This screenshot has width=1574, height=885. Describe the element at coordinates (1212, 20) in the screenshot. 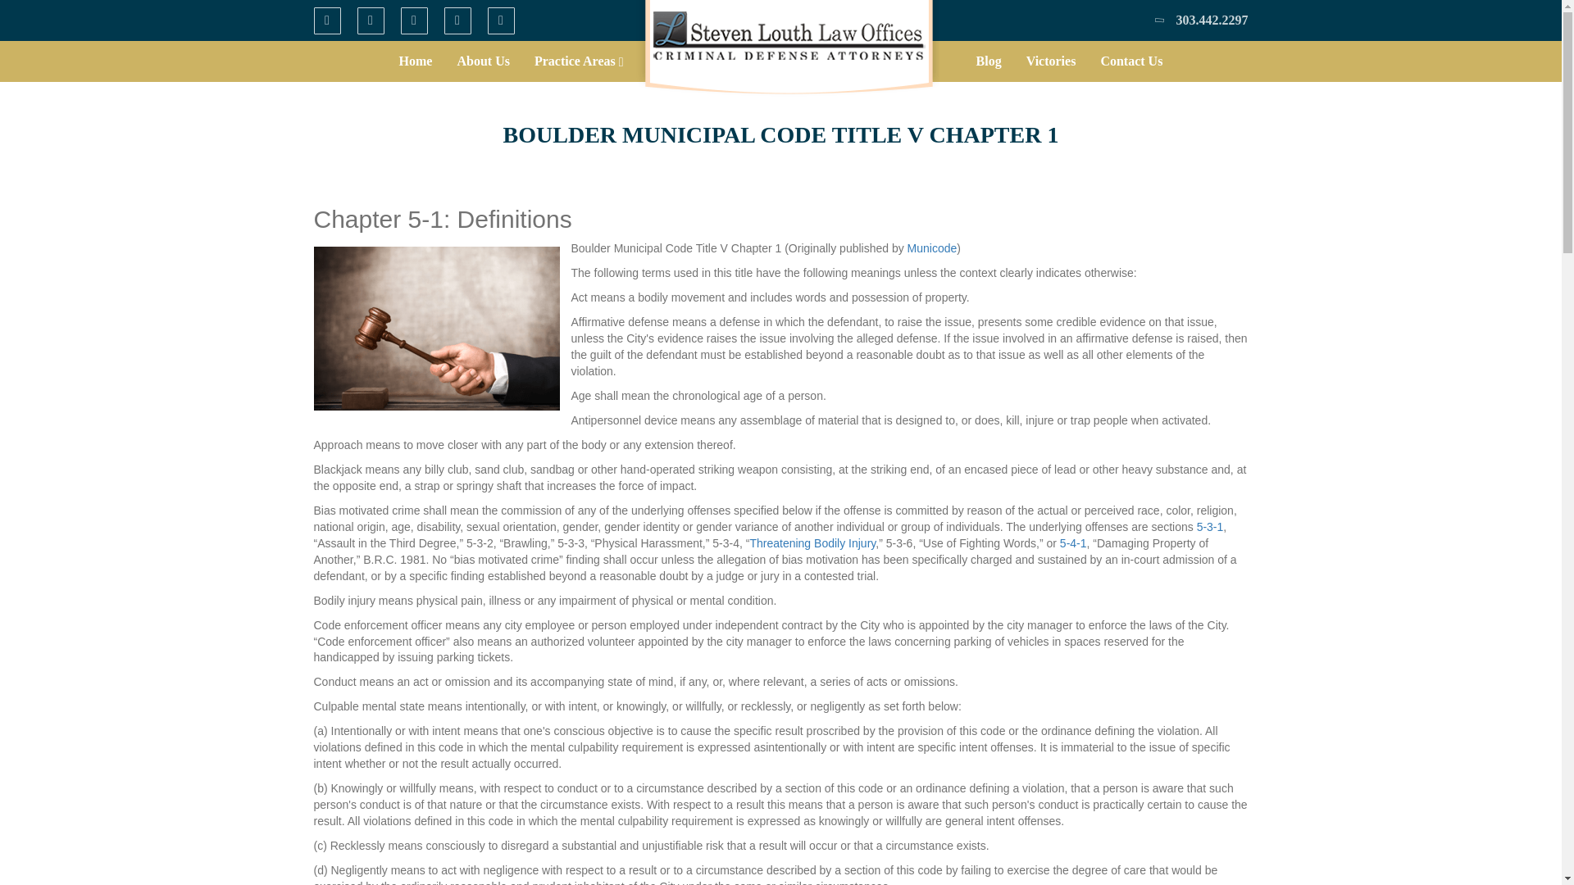

I see `303.442.2297` at that location.